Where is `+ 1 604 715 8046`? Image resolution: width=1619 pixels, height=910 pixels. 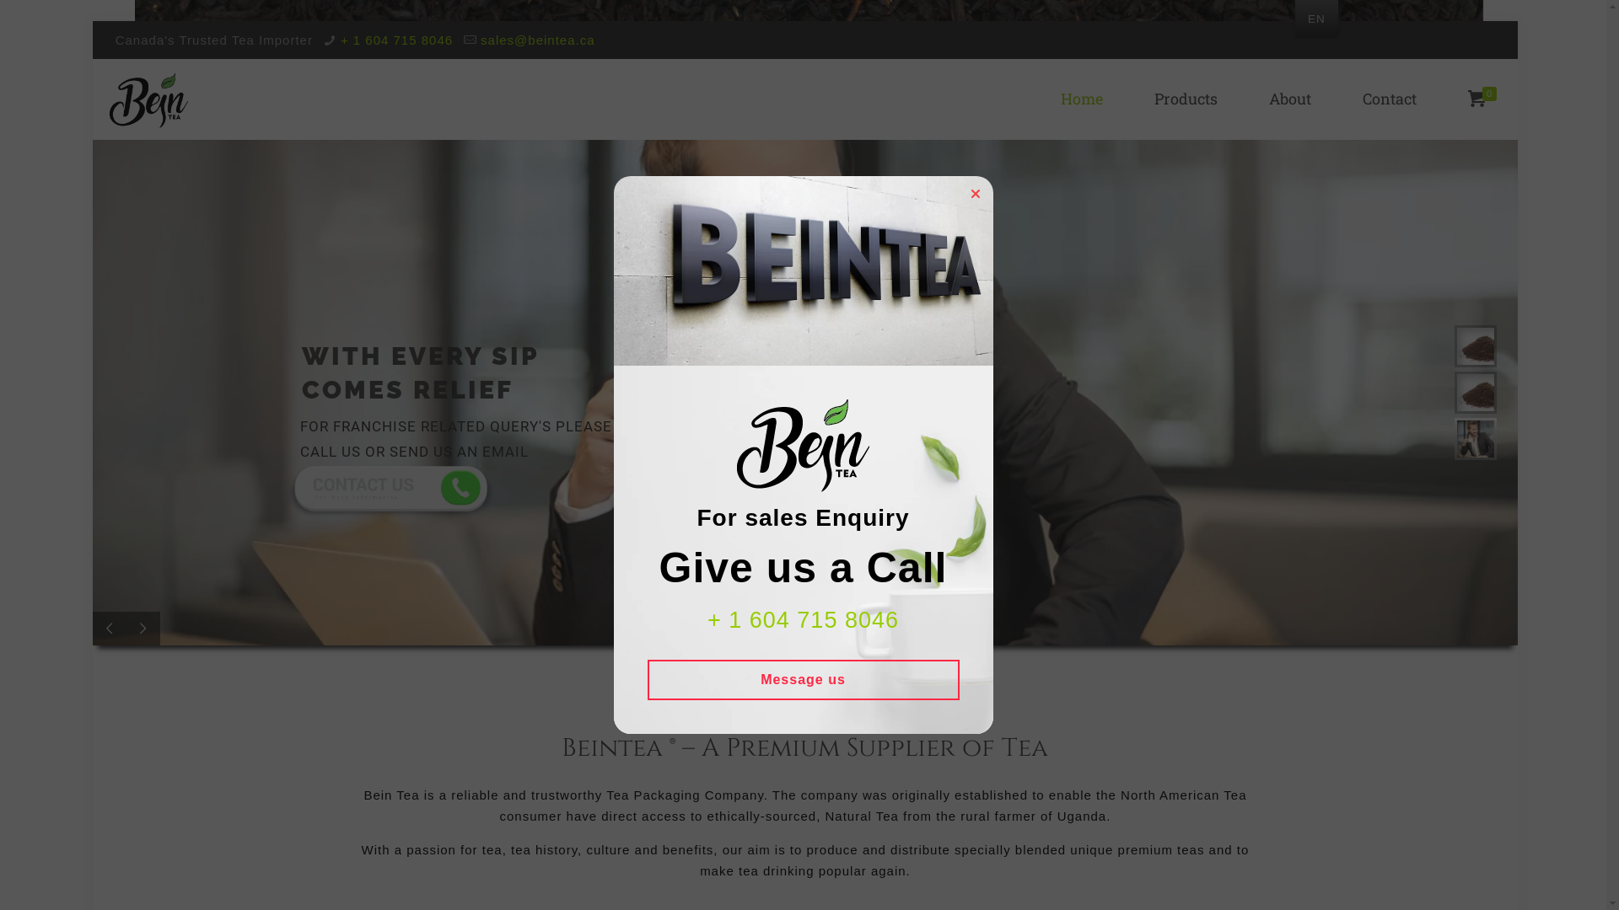 + 1 604 715 8046 is located at coordinates (803, 620).